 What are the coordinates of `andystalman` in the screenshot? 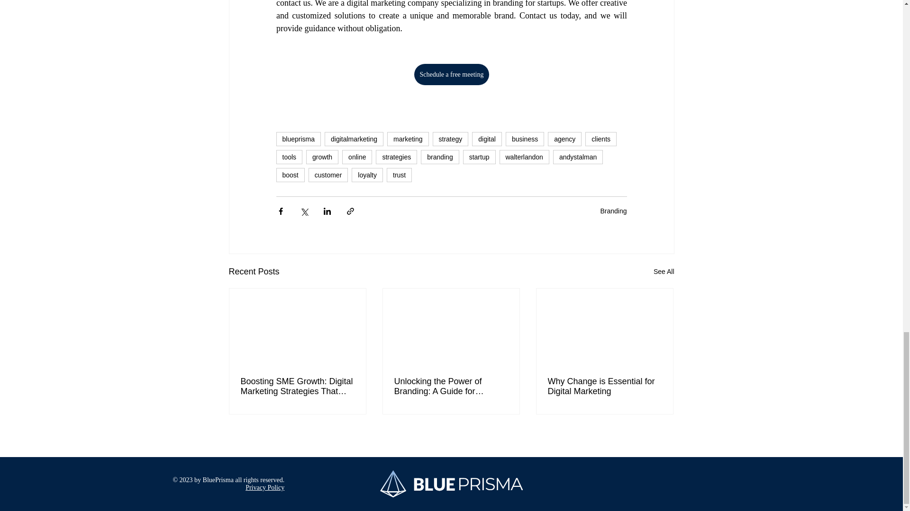 It's located at (578, 157).